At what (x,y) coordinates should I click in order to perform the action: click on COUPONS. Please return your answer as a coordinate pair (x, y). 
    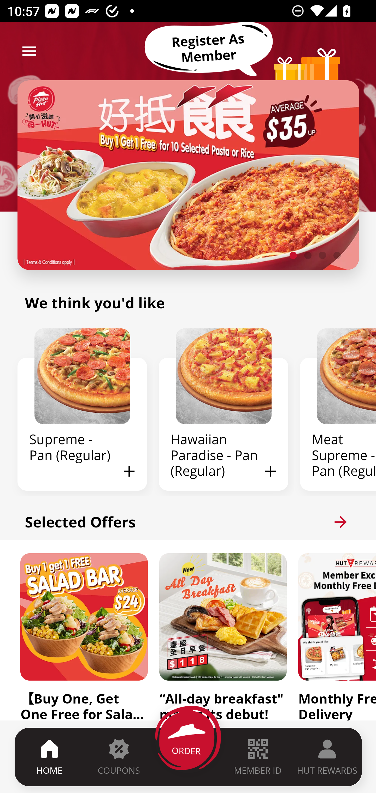
    Looking at the image, I should click on (119, 757).